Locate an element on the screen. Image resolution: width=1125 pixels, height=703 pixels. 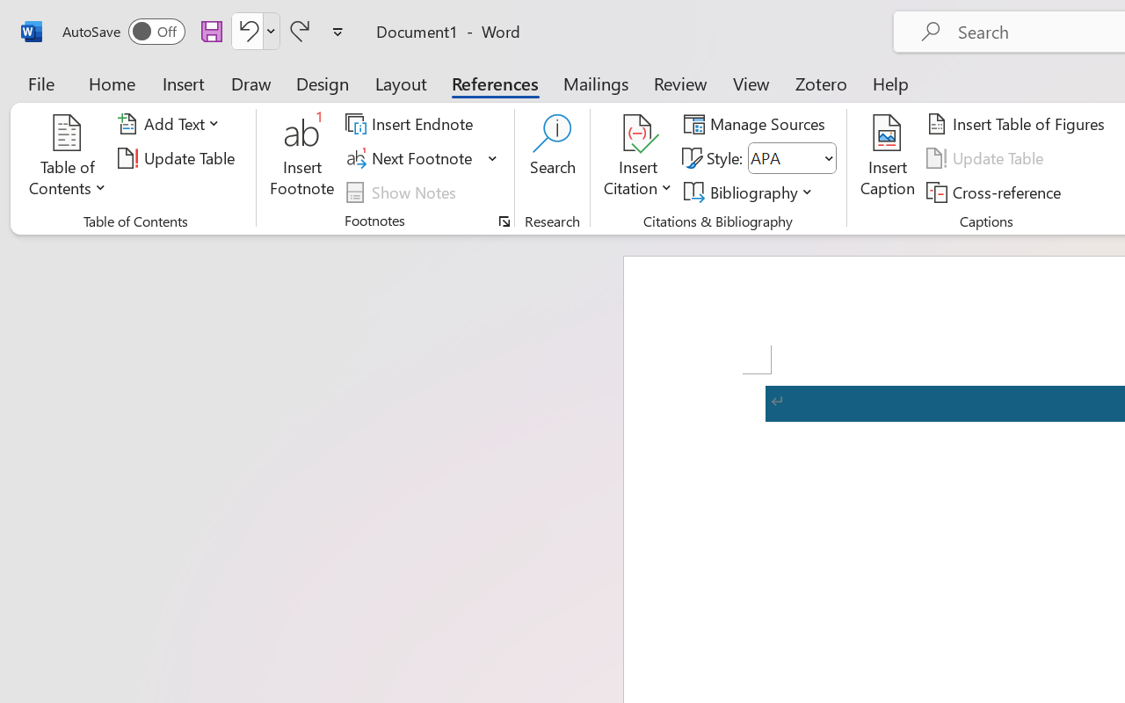
Insert Endnote is located at coordinates (411, 124).